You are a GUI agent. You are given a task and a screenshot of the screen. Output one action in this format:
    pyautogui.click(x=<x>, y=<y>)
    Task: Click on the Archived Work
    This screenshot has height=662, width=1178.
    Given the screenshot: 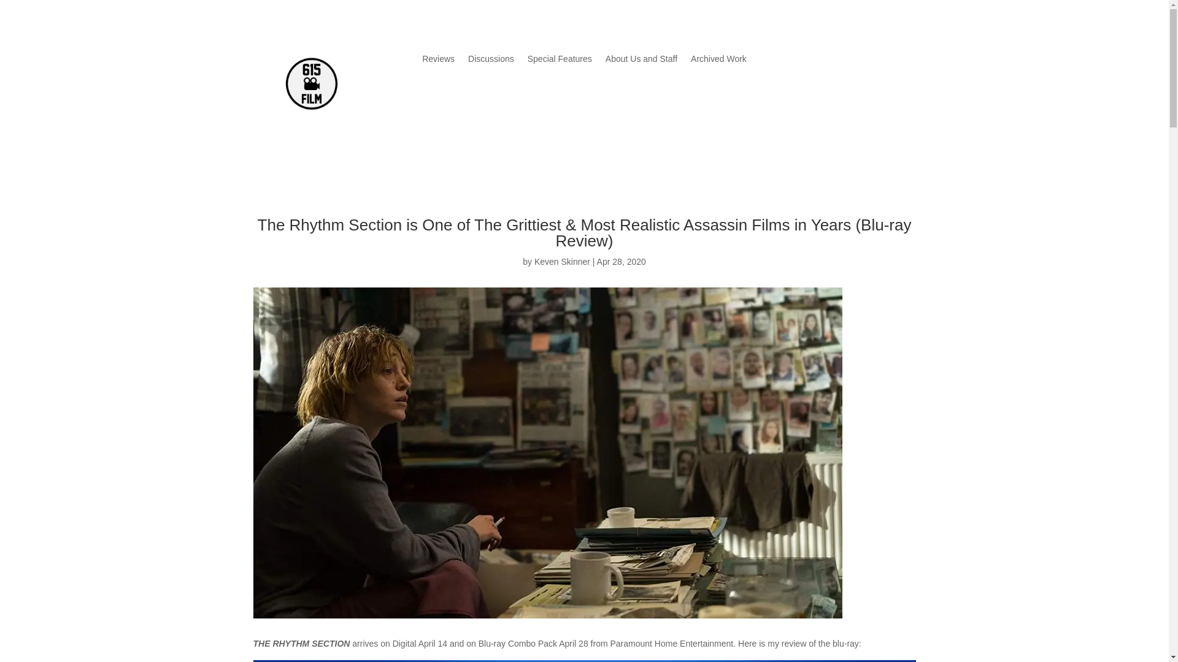 What is the action you would take?
    pyautogui.click(x=718, y=61)
    